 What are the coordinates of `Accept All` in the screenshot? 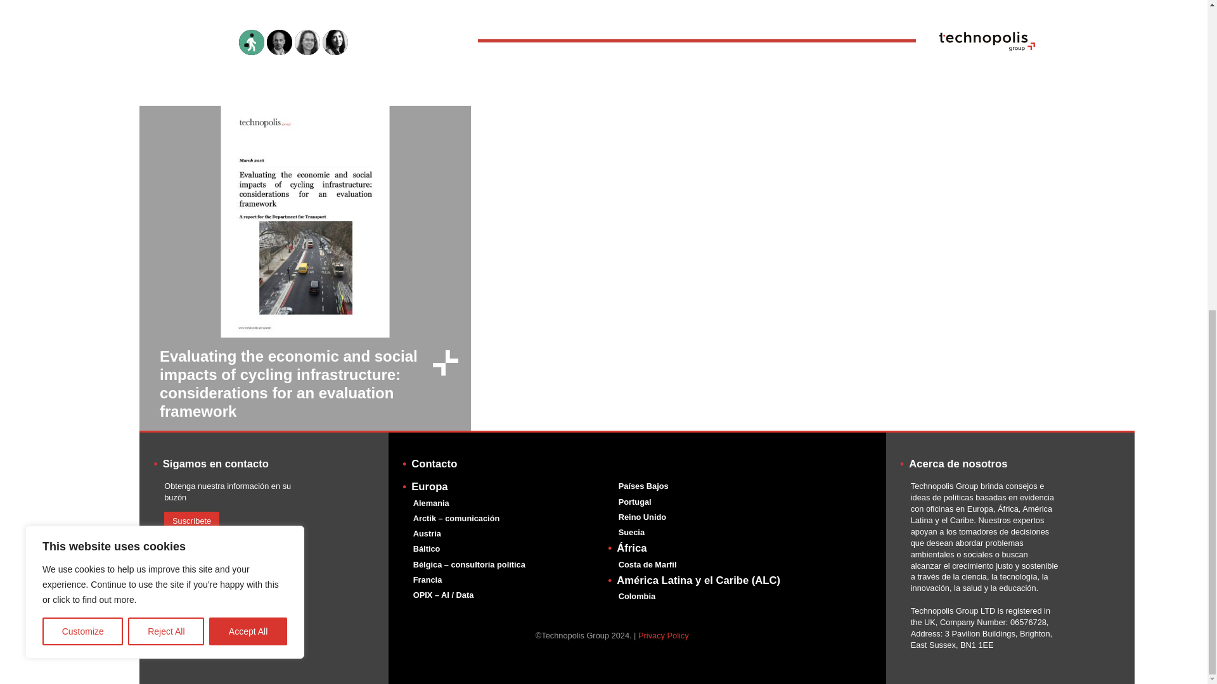 It's located at (248, 66).